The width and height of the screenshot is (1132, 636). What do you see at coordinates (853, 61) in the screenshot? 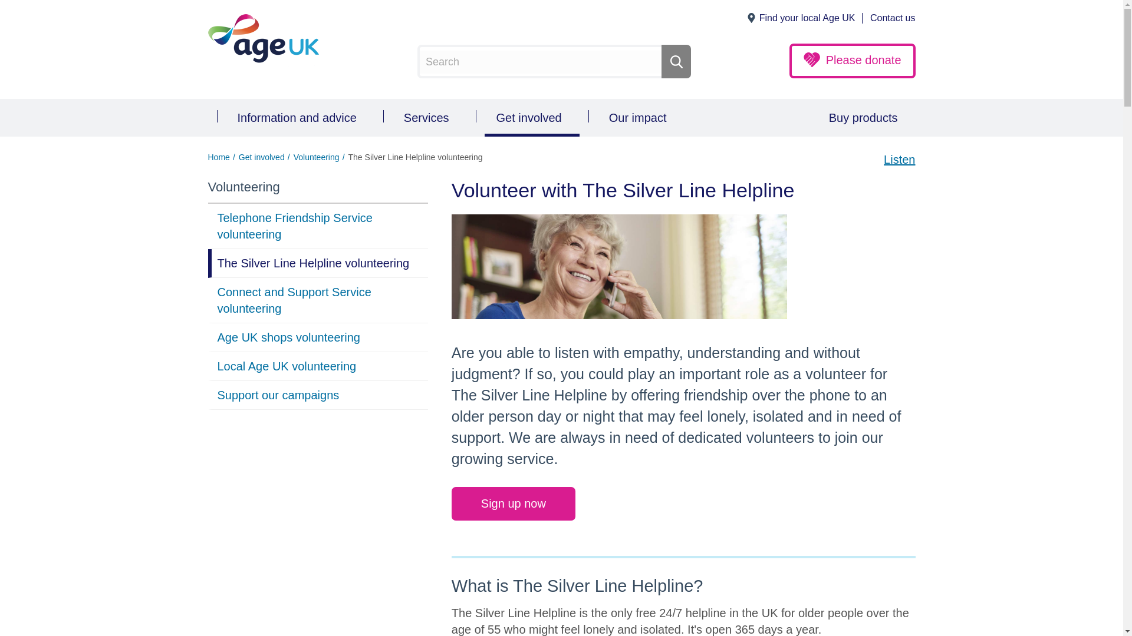
I see `Please donate` at bounding box center [853, 61].